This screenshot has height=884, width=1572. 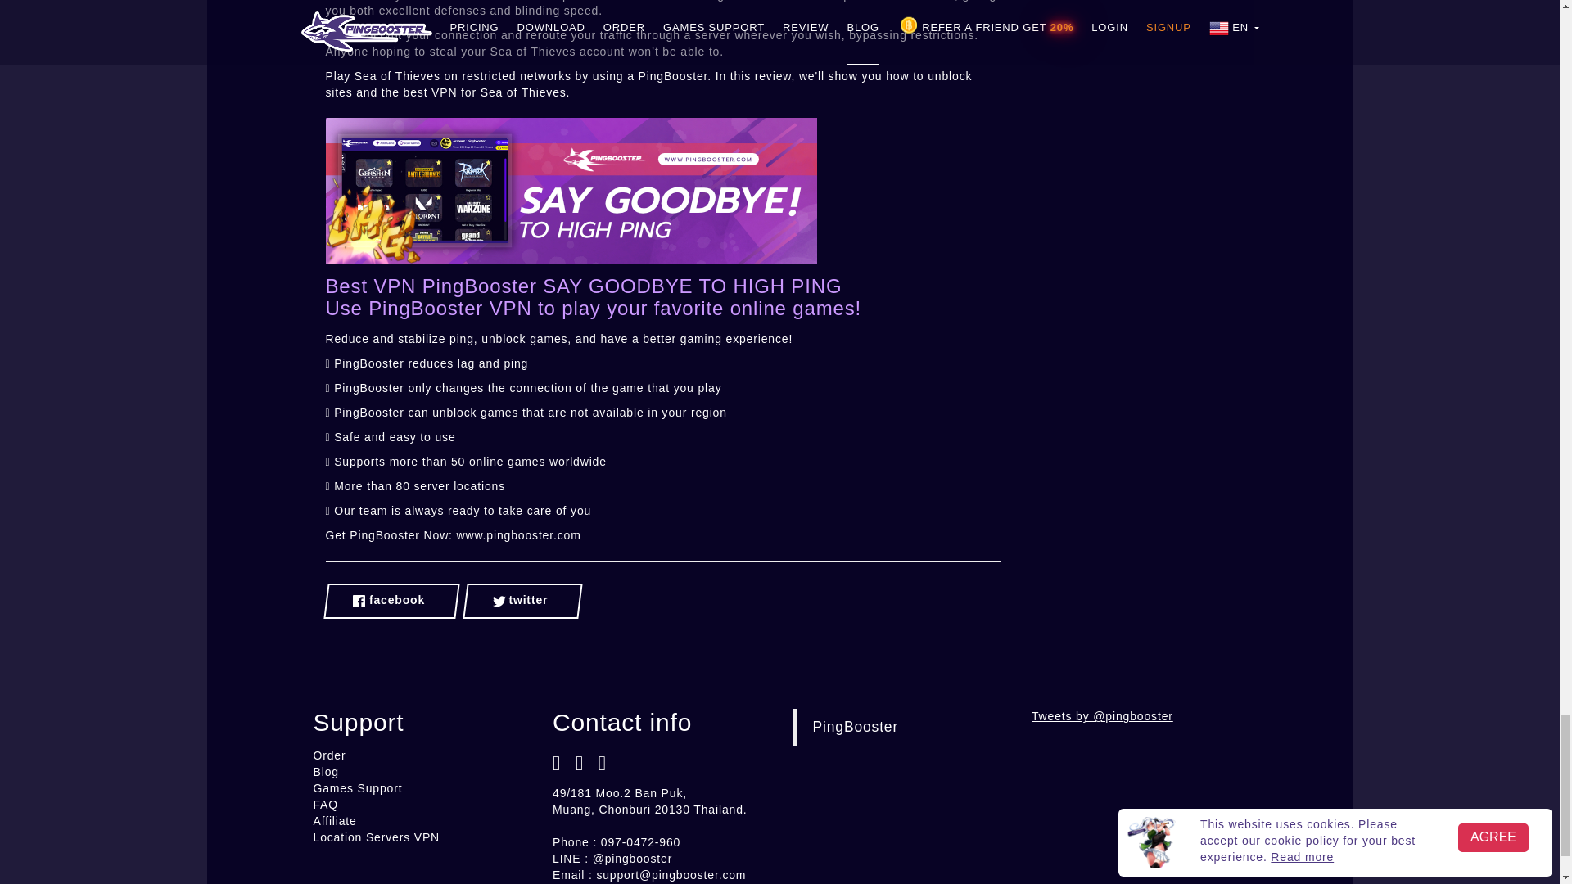 I want to click on Affiliate, so click(x=334, y=820).